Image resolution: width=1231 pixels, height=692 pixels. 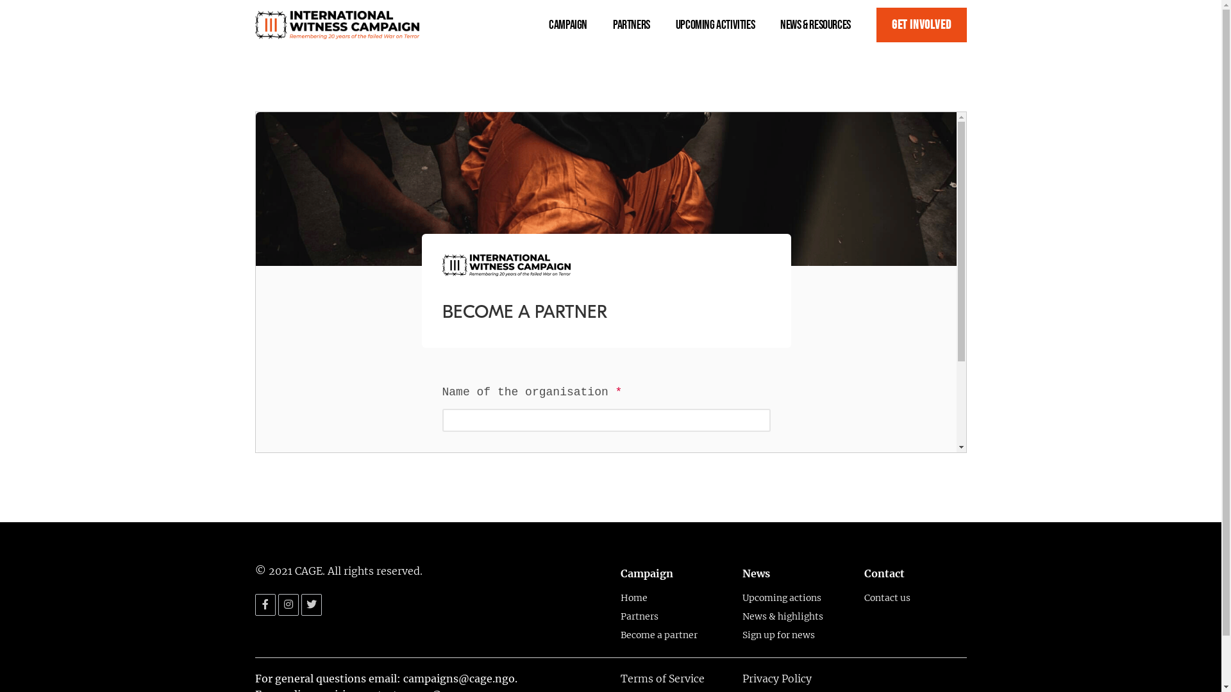 What do you see at coordinates (576, 25) in the screenshot?
I see `Campaign` at bounding box center [576, 25].